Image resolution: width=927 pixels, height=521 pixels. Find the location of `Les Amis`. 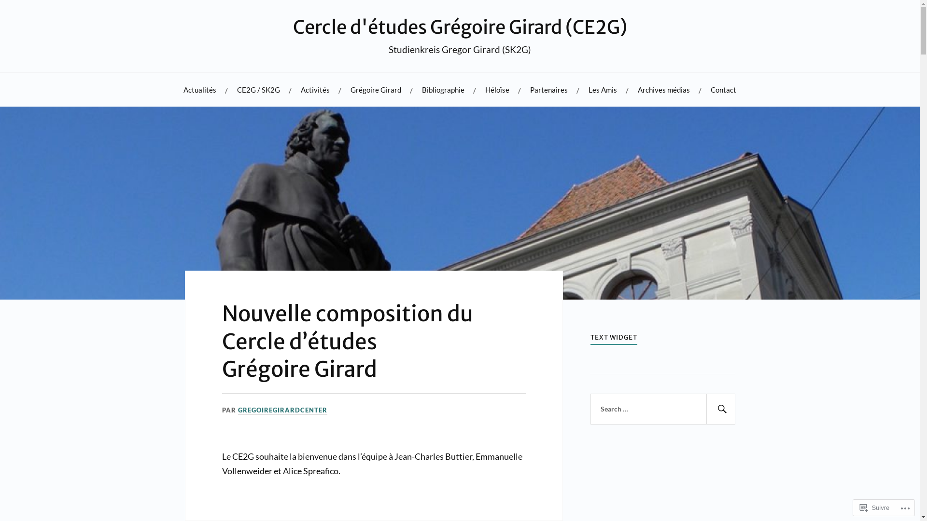

Les Amis is located at coordinates (603, 90).